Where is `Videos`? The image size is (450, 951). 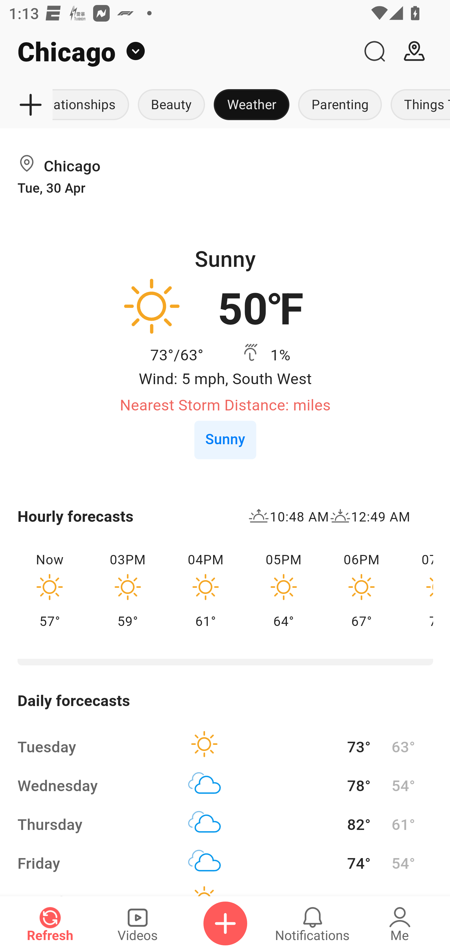
Videos is located at coordinates (137, 923).